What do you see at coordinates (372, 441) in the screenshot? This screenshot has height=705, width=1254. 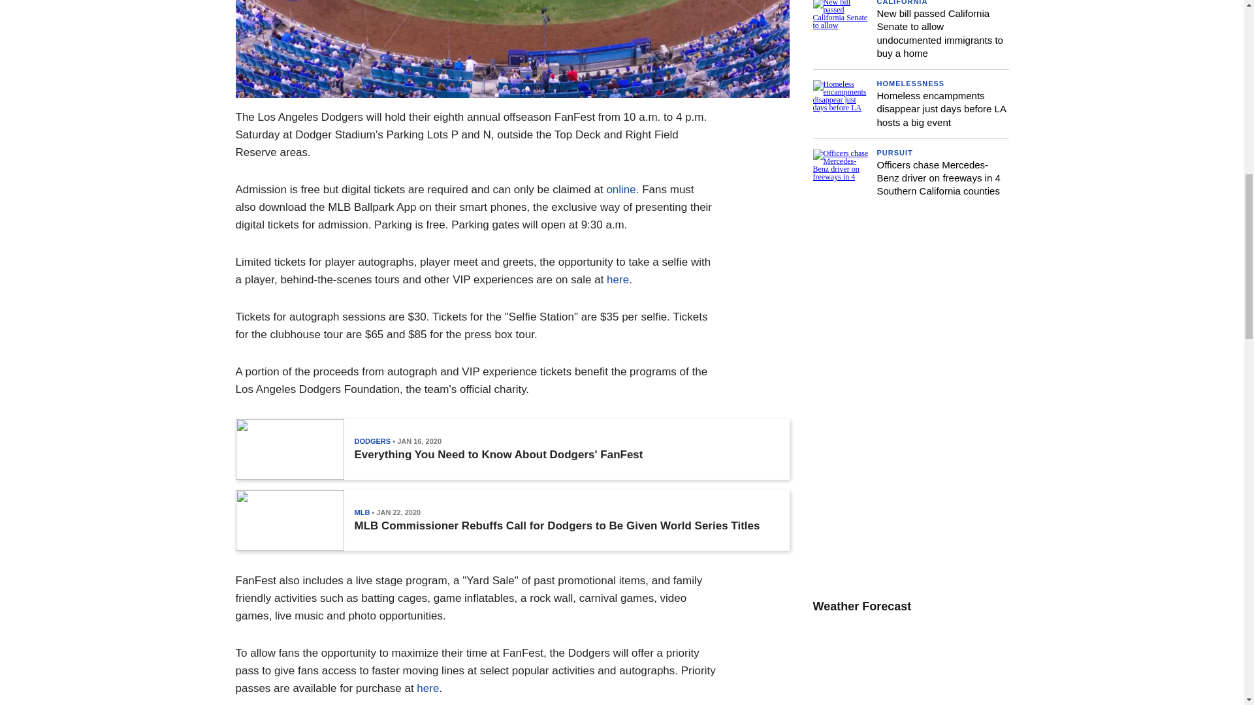 I see `DODGERS` at bounding box center [372, 441].